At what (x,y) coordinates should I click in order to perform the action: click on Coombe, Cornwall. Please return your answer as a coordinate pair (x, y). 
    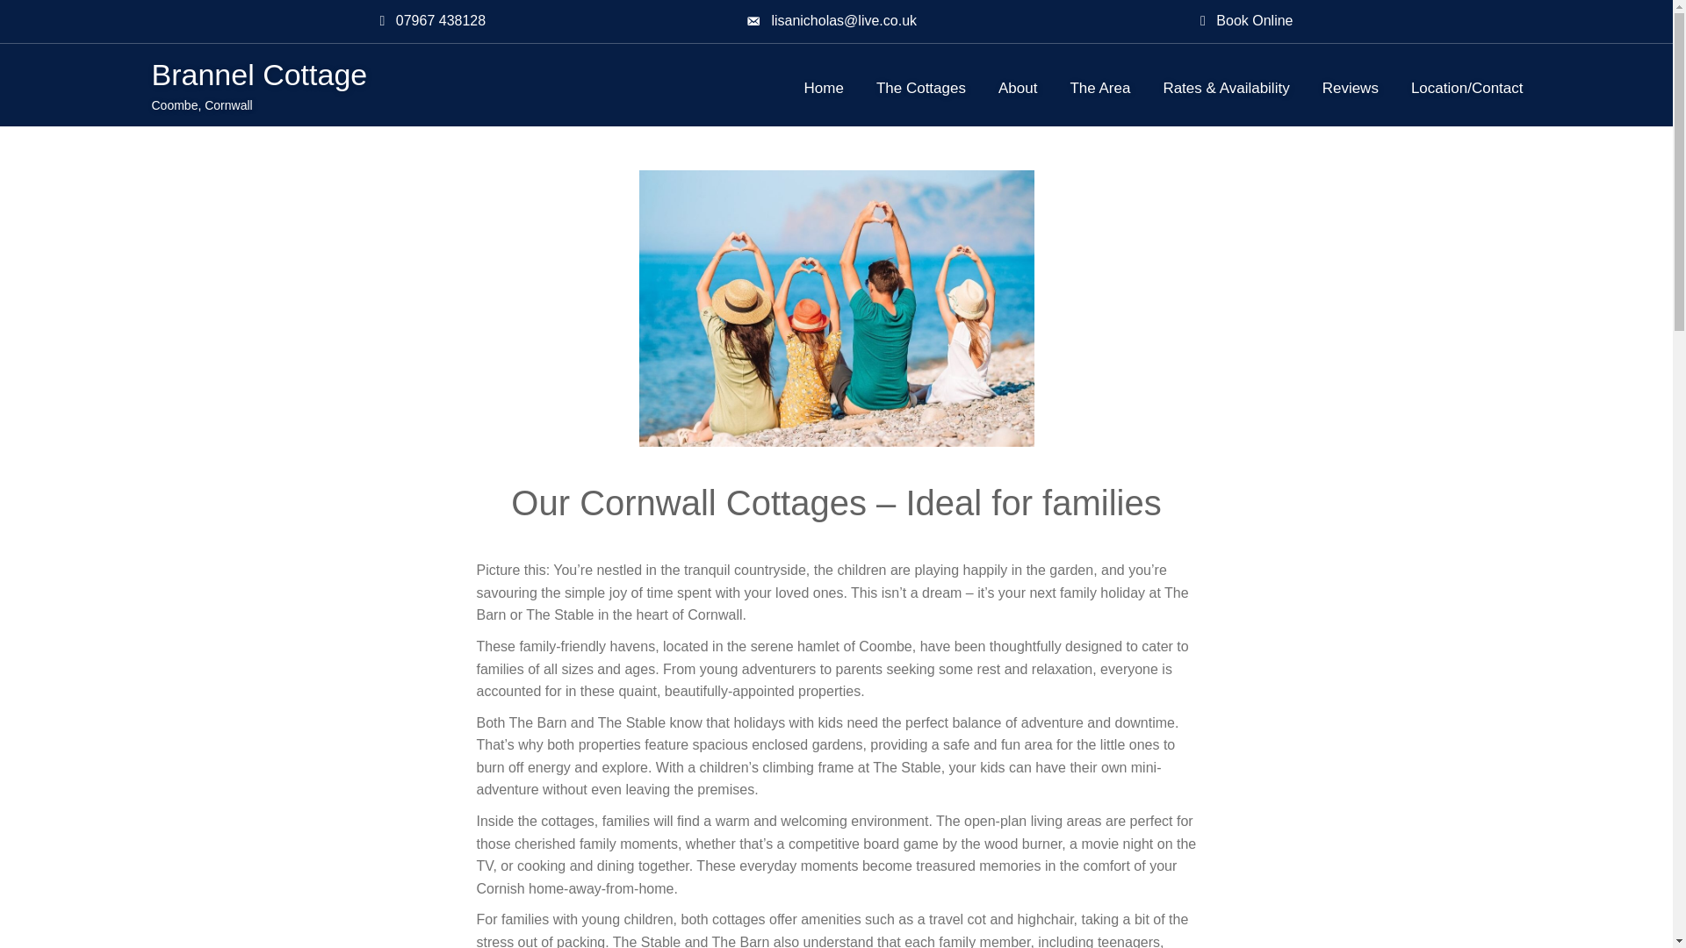
    Looking at the image, I should click on (201, 105).